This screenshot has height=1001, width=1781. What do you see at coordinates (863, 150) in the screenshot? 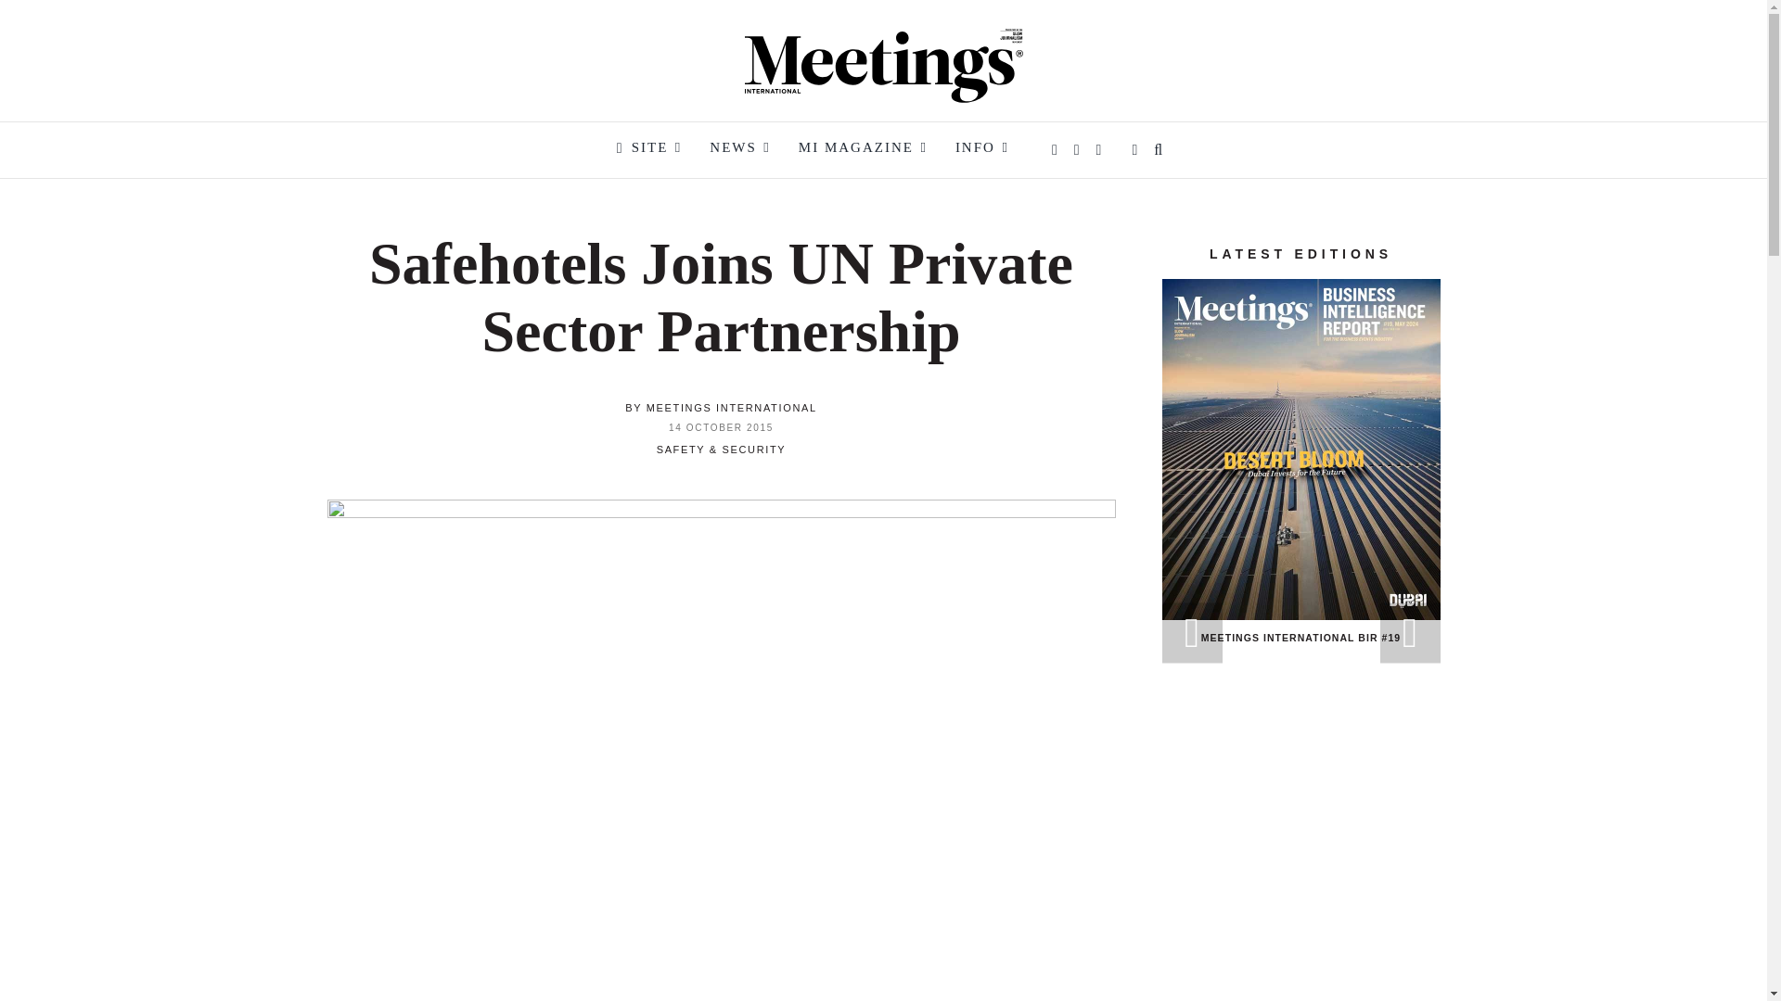
I see `Browse all Print Editions and Articles` at bounding box center [863, 150].